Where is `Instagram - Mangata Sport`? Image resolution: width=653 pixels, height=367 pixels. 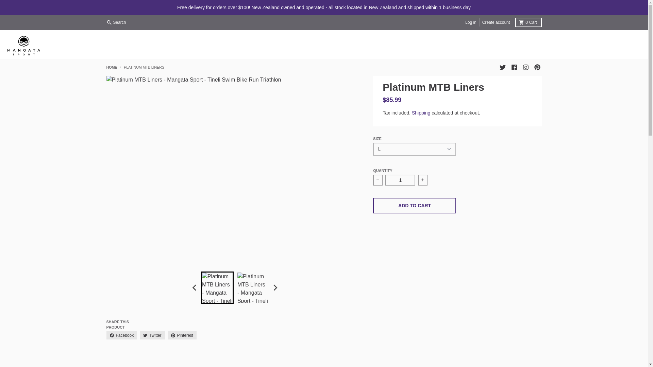 Instagram - Mangata Sport is located at coordinates (525, 67).